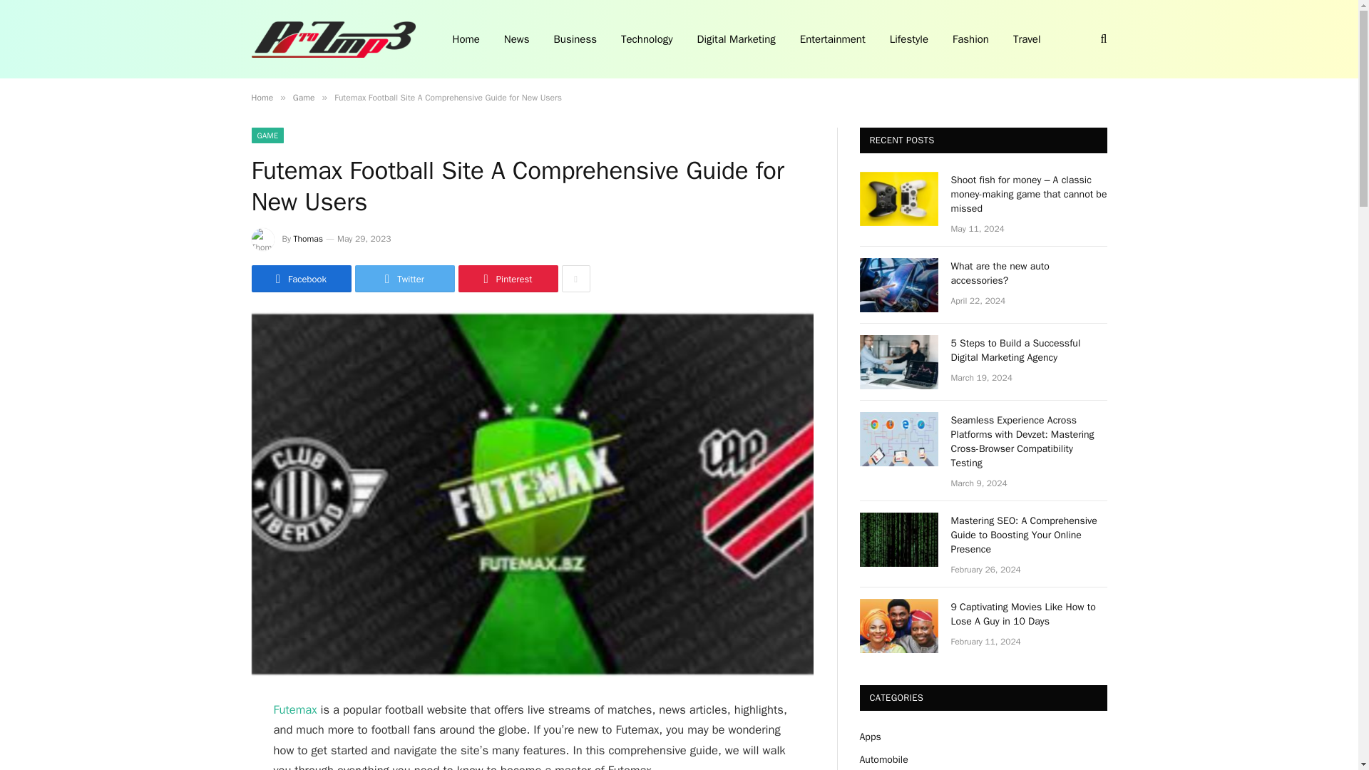  What do you see at coordinates (300, 278) in the screenshot?
I see `Share on Facebook` at bounding box center [300, 278].